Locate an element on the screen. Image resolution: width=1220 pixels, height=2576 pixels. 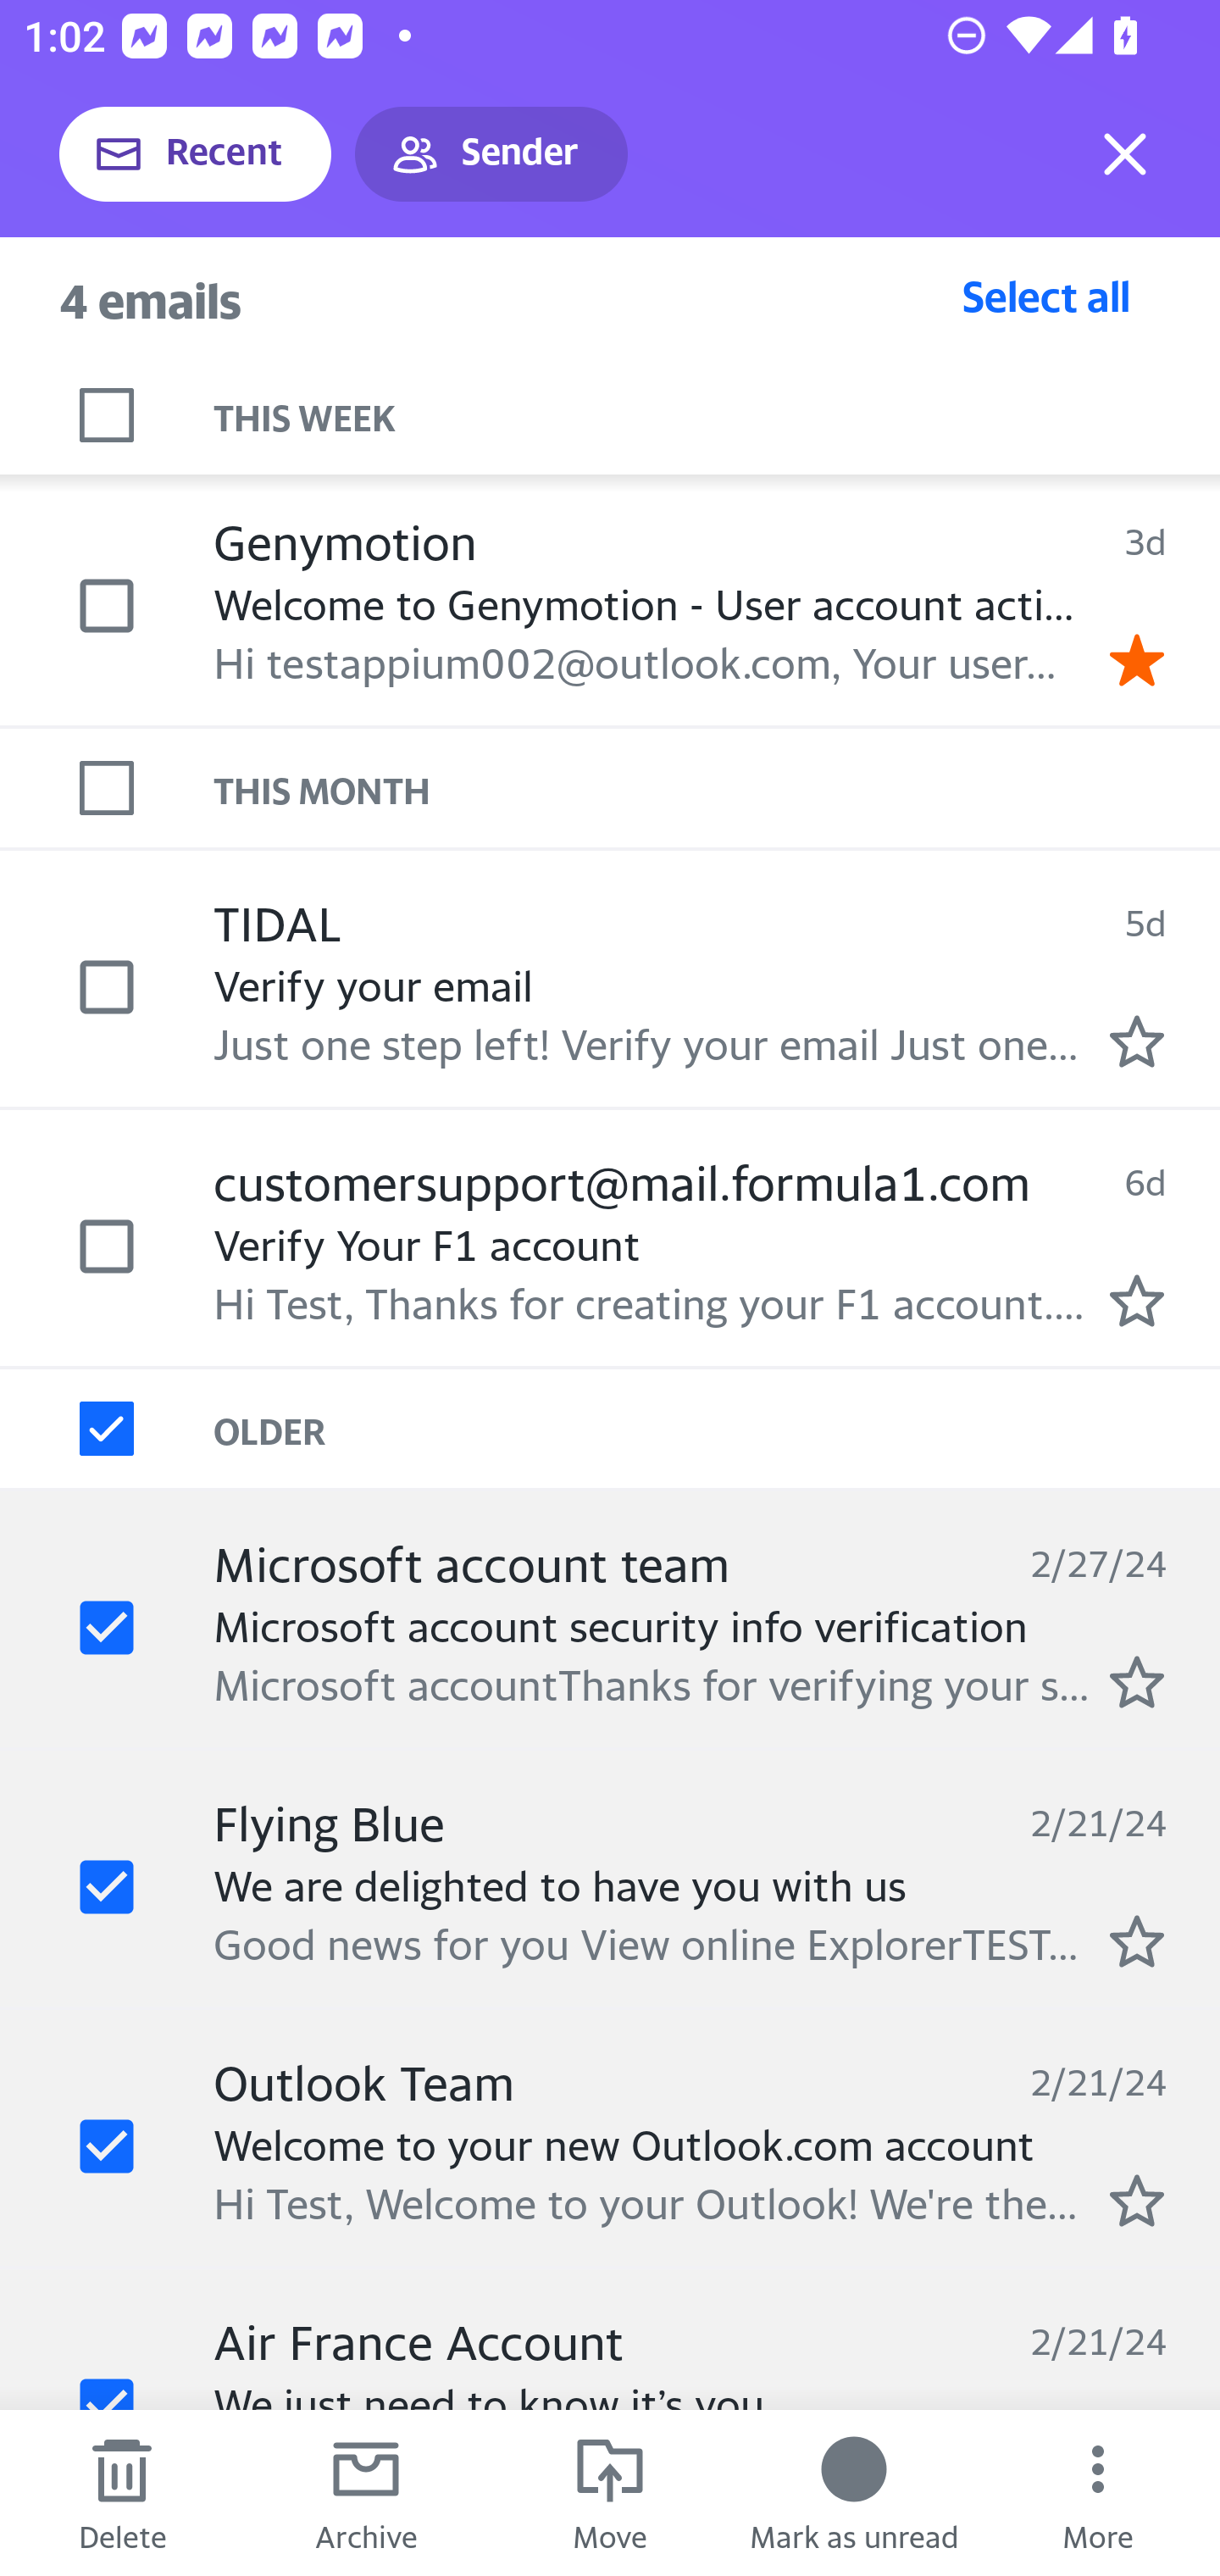
Move is located at coordinates (610, 2493).